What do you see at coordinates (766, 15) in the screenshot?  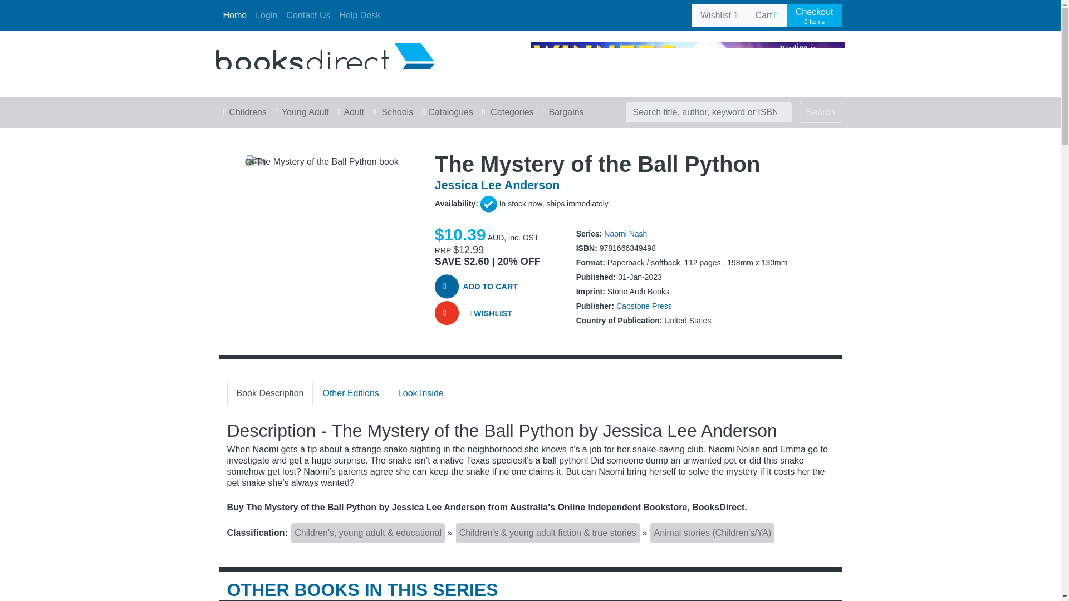 I see `Cart` at bounding box center [766, 15].